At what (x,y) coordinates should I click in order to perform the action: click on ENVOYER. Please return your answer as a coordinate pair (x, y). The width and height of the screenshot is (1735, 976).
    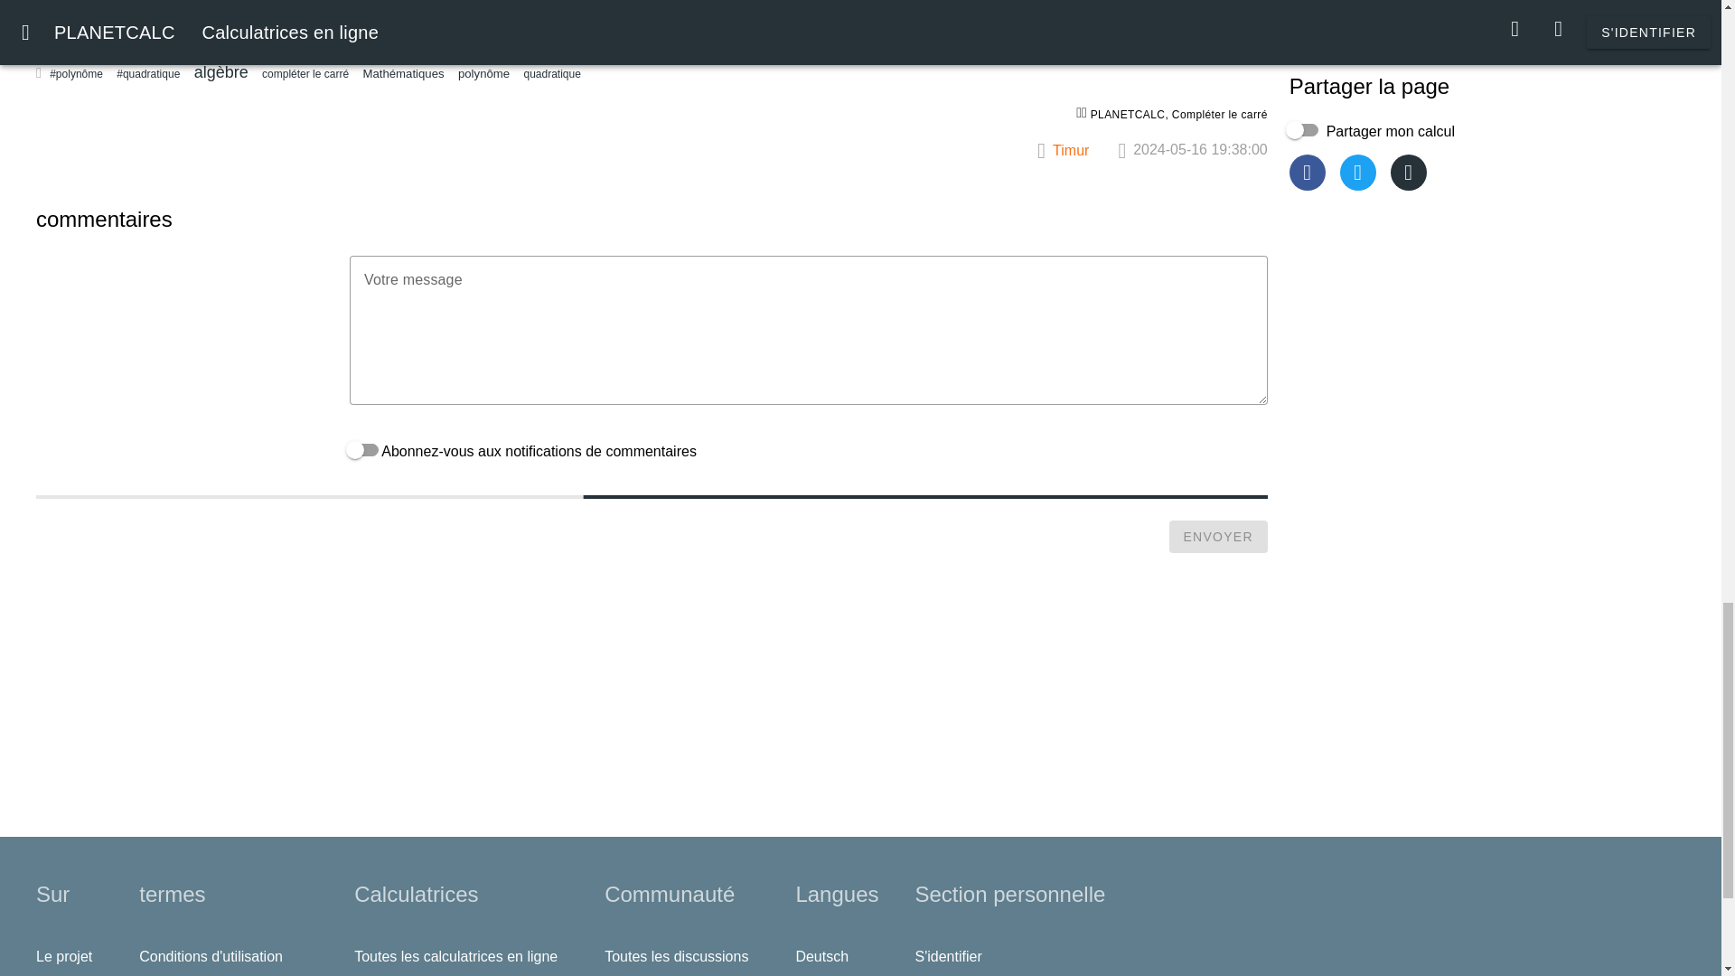
    Looking at the image, I should click on (1218, 537).